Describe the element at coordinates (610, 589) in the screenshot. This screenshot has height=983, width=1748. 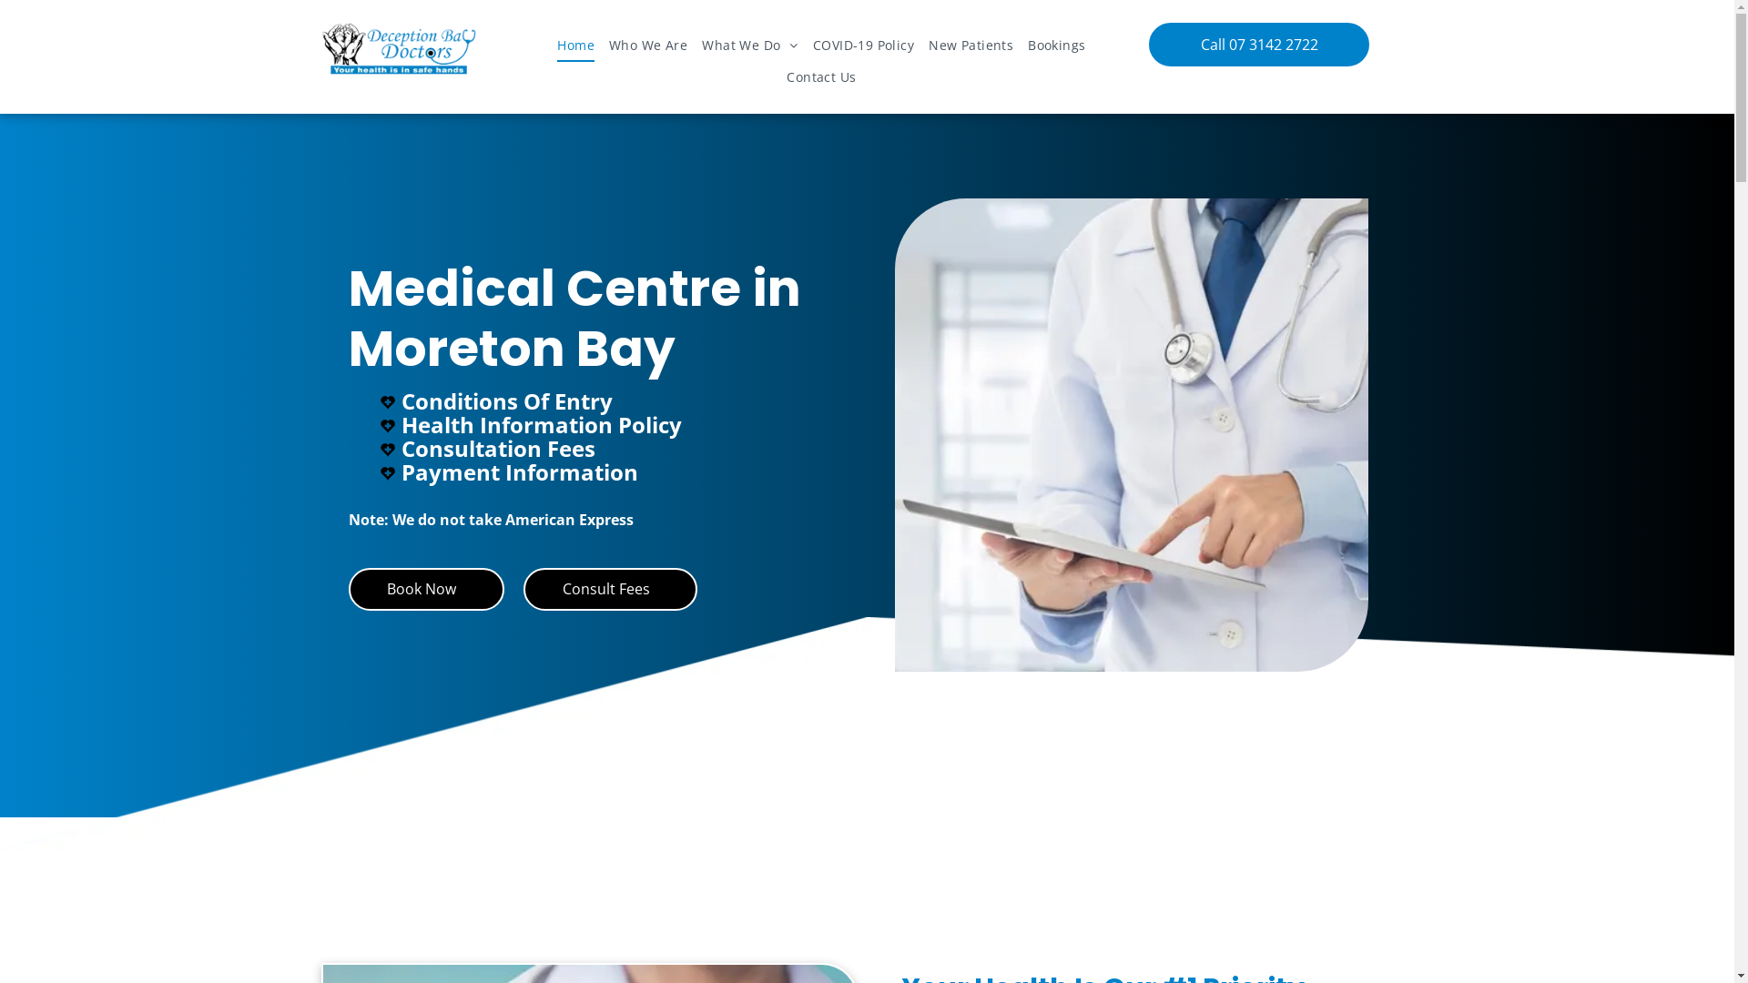
I see `Consult Fees` at that location.